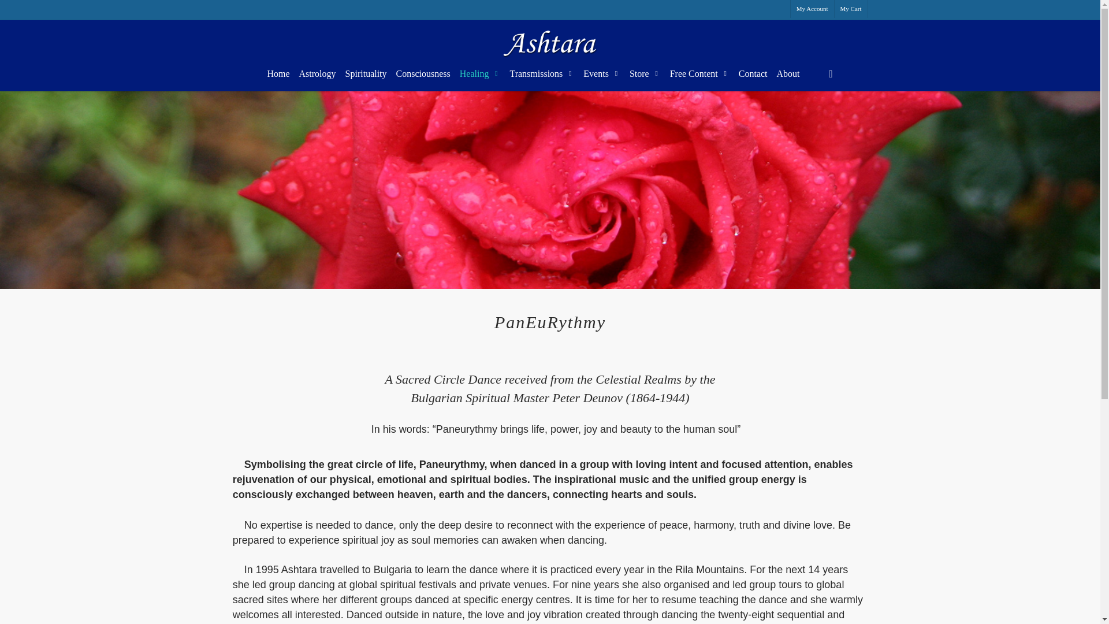  Describe the element at coordinates (480, 74) in the screenshot. I see `Healing` at that location.